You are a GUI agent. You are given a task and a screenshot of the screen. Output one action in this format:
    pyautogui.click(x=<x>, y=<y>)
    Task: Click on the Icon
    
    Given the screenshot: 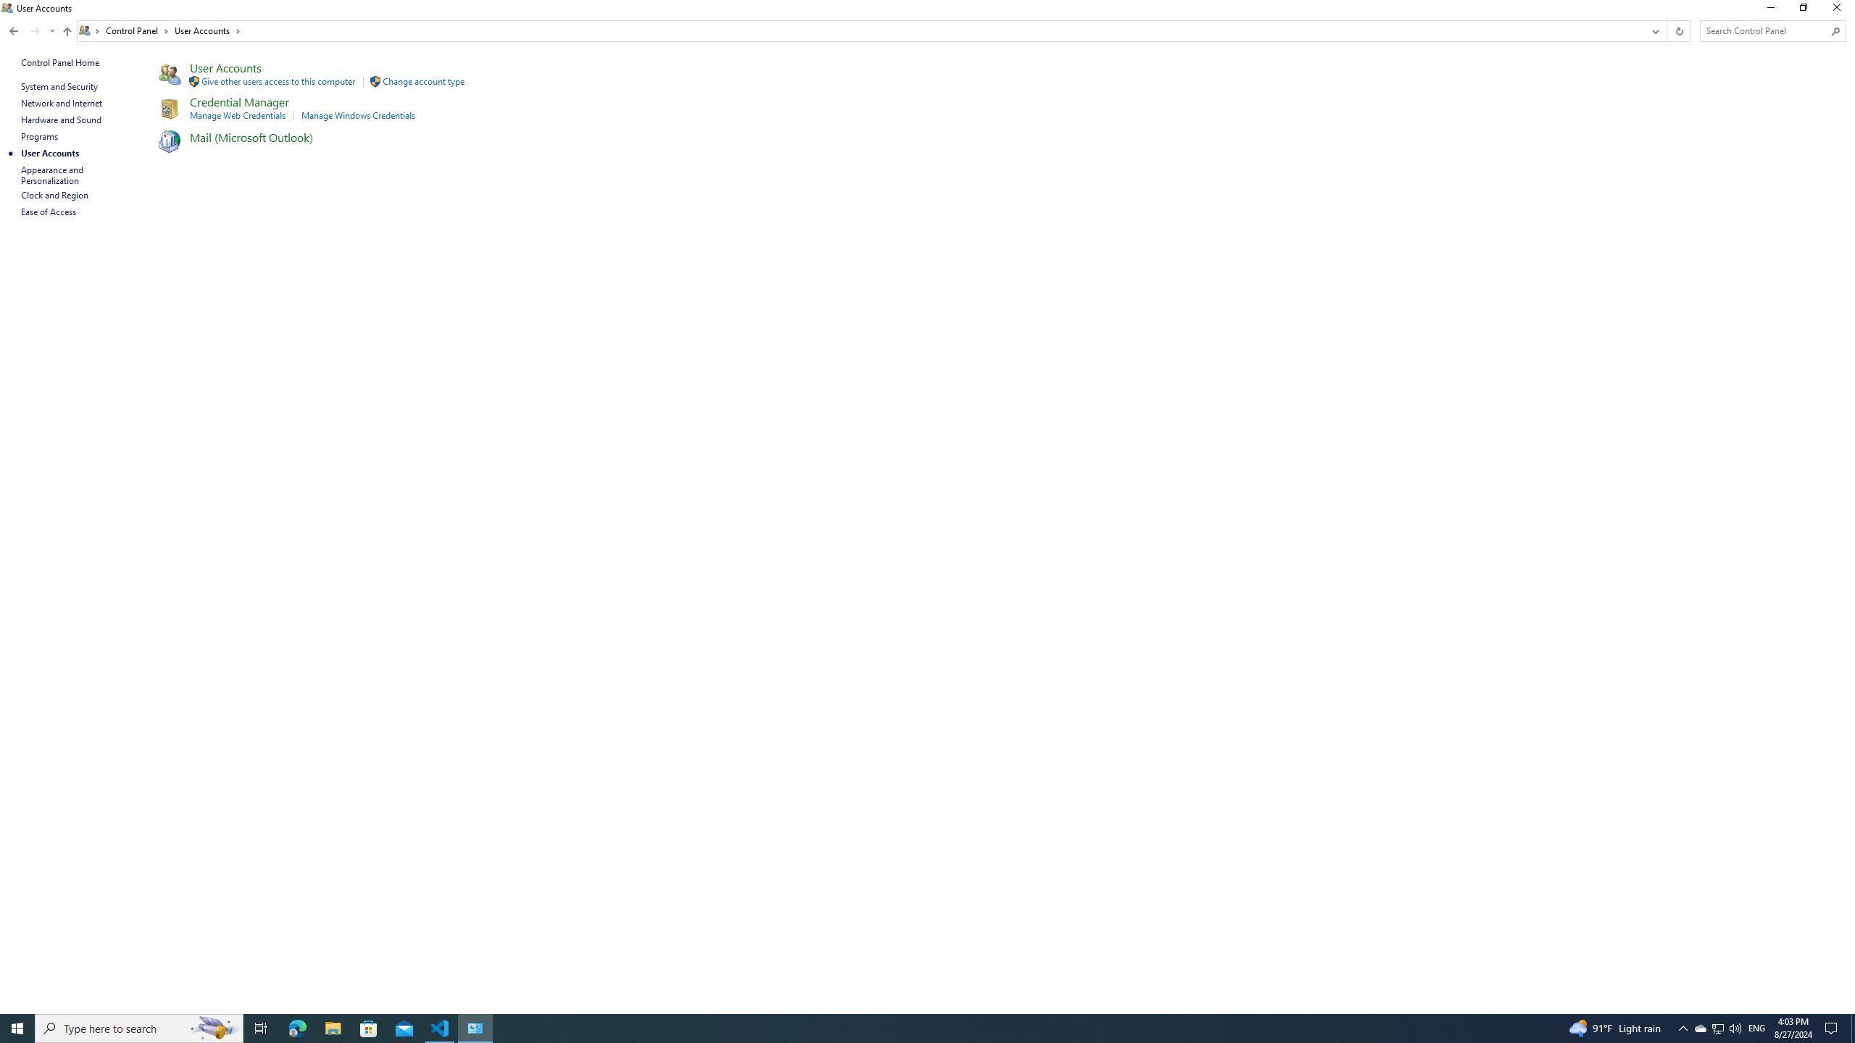 What is the action you would take?
    pyautogui.click(x=374, y=81)
    